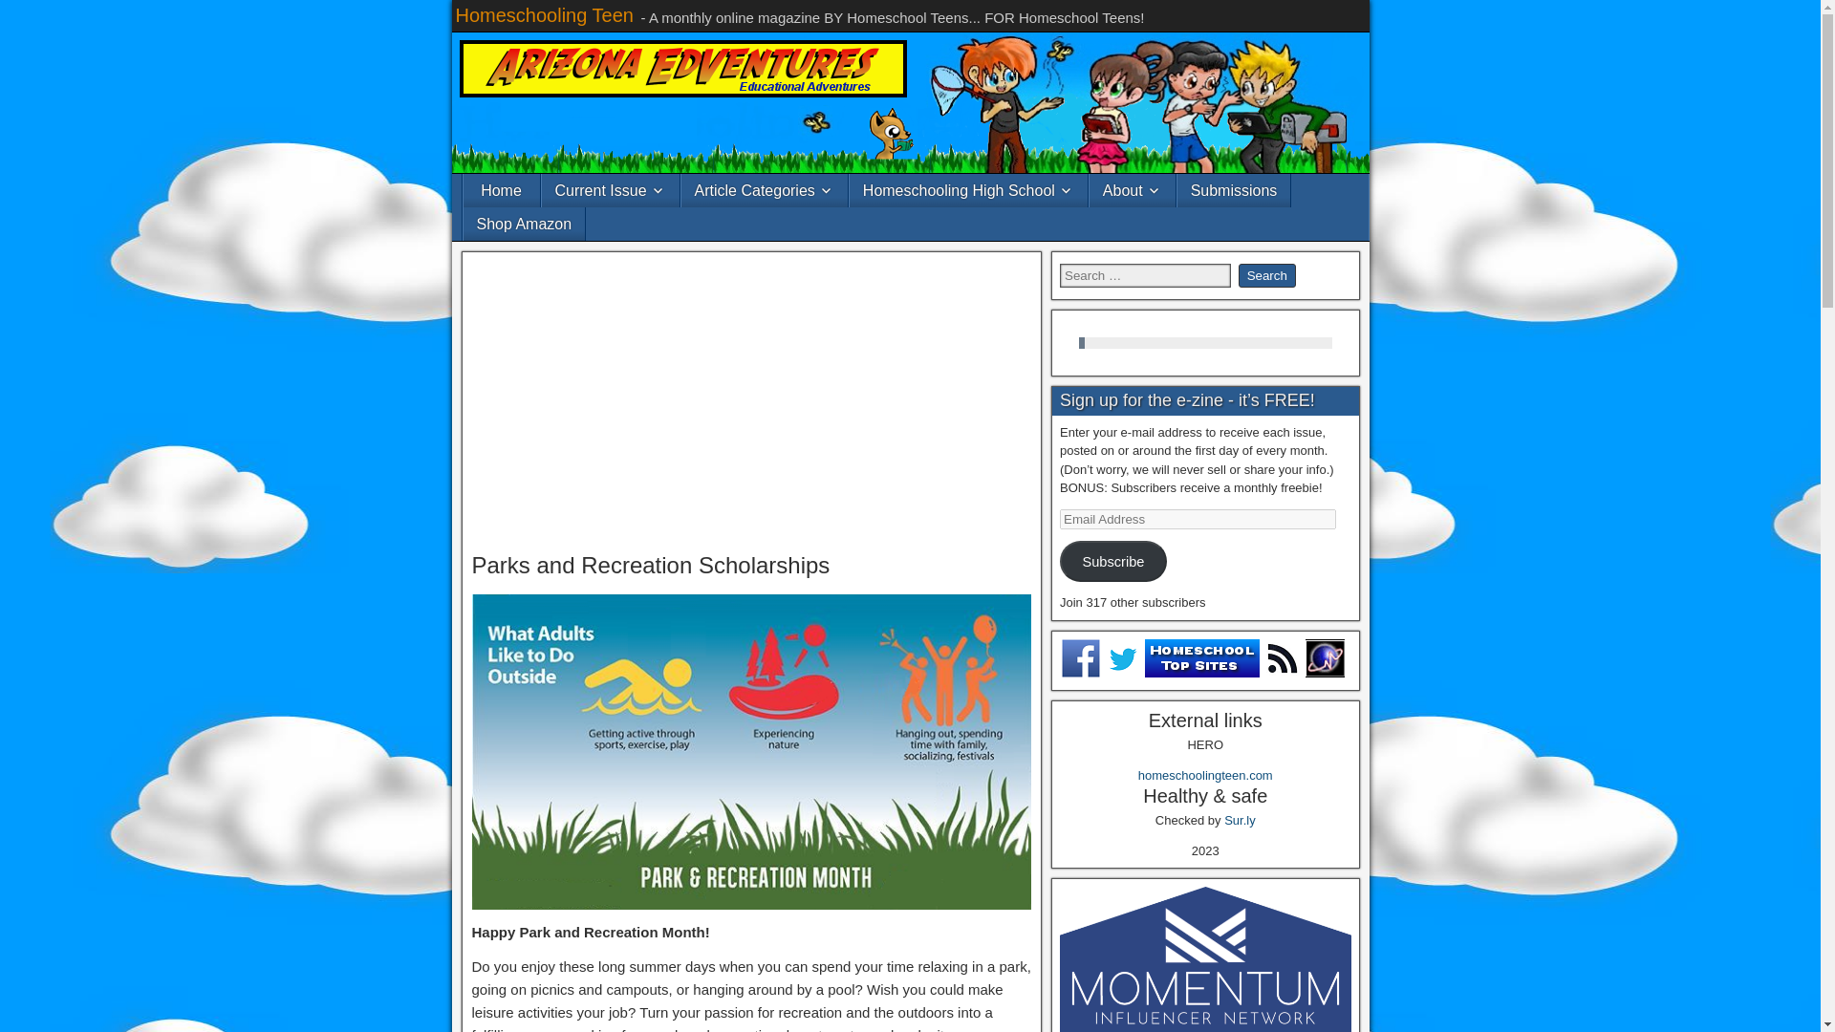 Image resolution: width=1835 pixels, height=1032 pixels. I want to click on Homeschooling High School, so click(968, 191).